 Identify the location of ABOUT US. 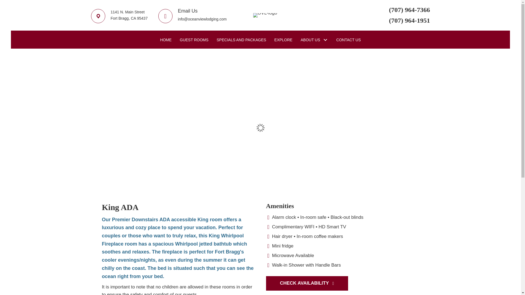
(314, 40).